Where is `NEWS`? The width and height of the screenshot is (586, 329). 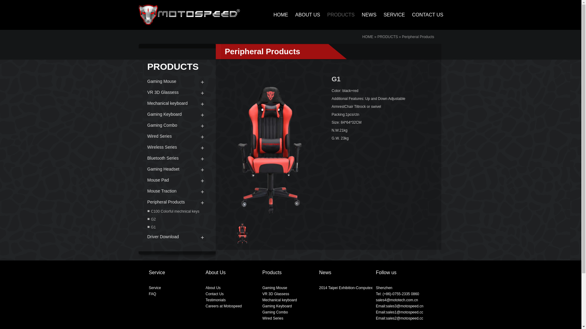
NEWS is located at coordinates (366, 15).